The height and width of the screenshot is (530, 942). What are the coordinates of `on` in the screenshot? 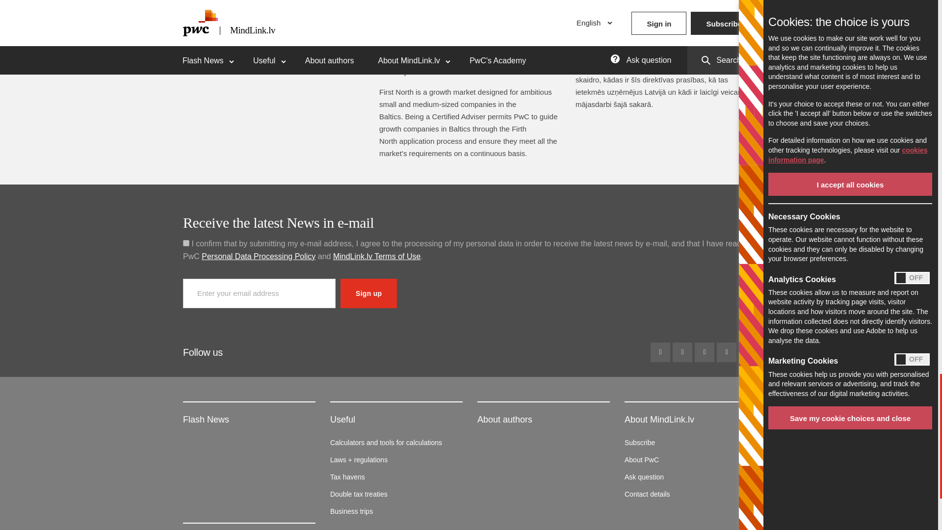 It's located at (185, 243).